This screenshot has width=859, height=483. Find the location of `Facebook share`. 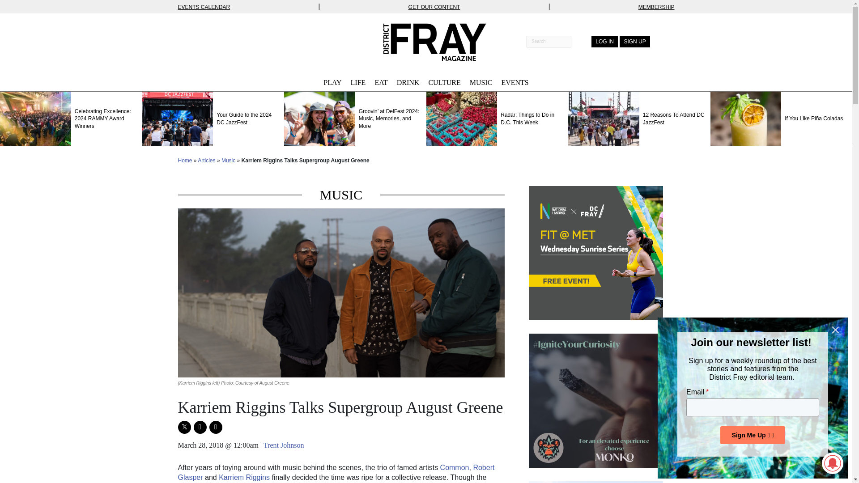

Facebook share is located at coordinates (200, 427).